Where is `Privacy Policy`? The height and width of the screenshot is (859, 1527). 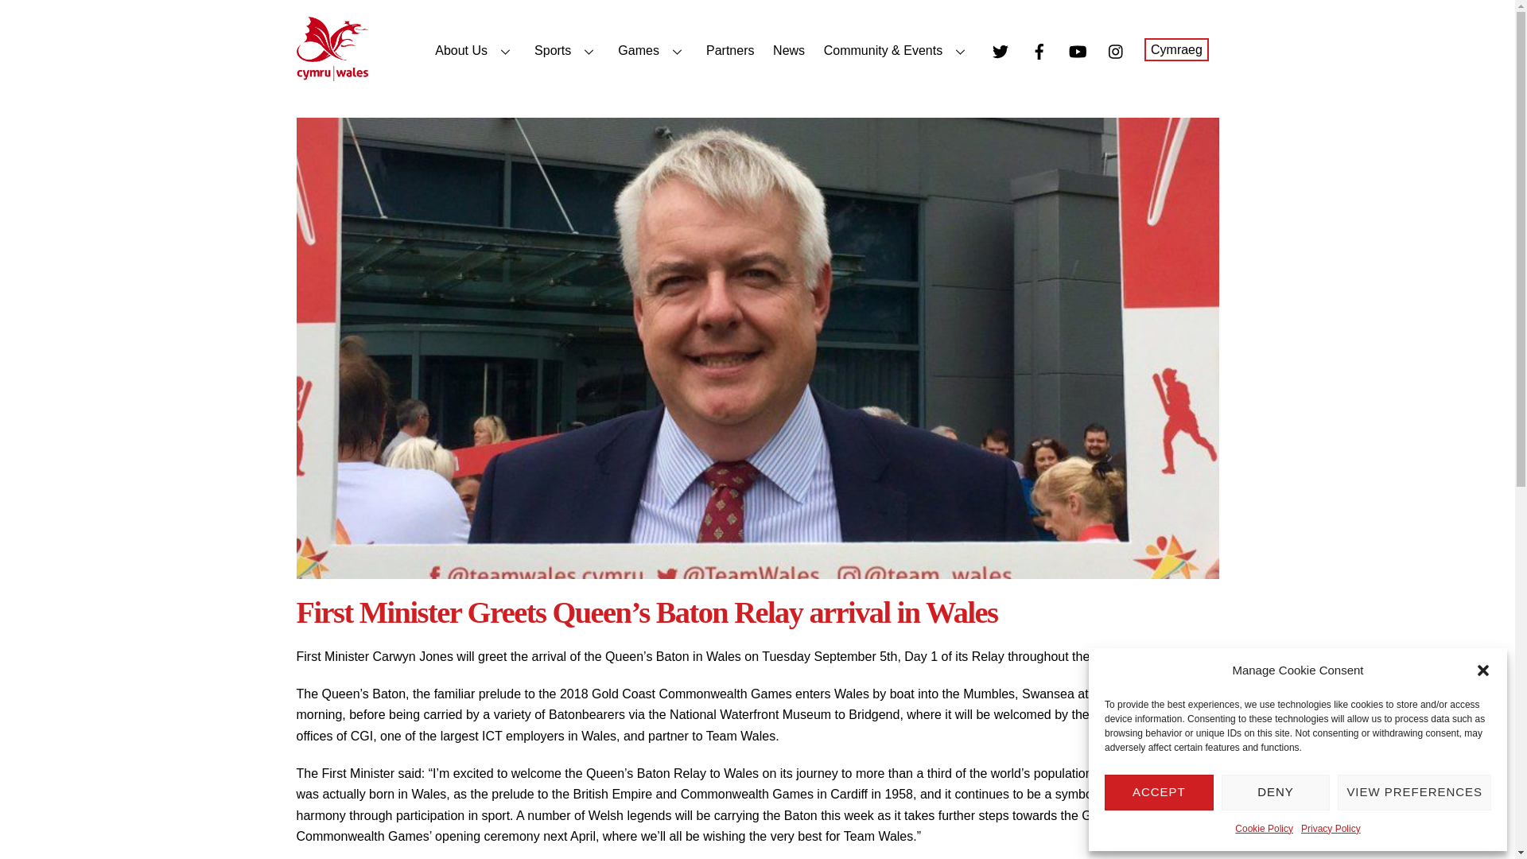 Privacy Policy is located at coordinates (1330, 829).